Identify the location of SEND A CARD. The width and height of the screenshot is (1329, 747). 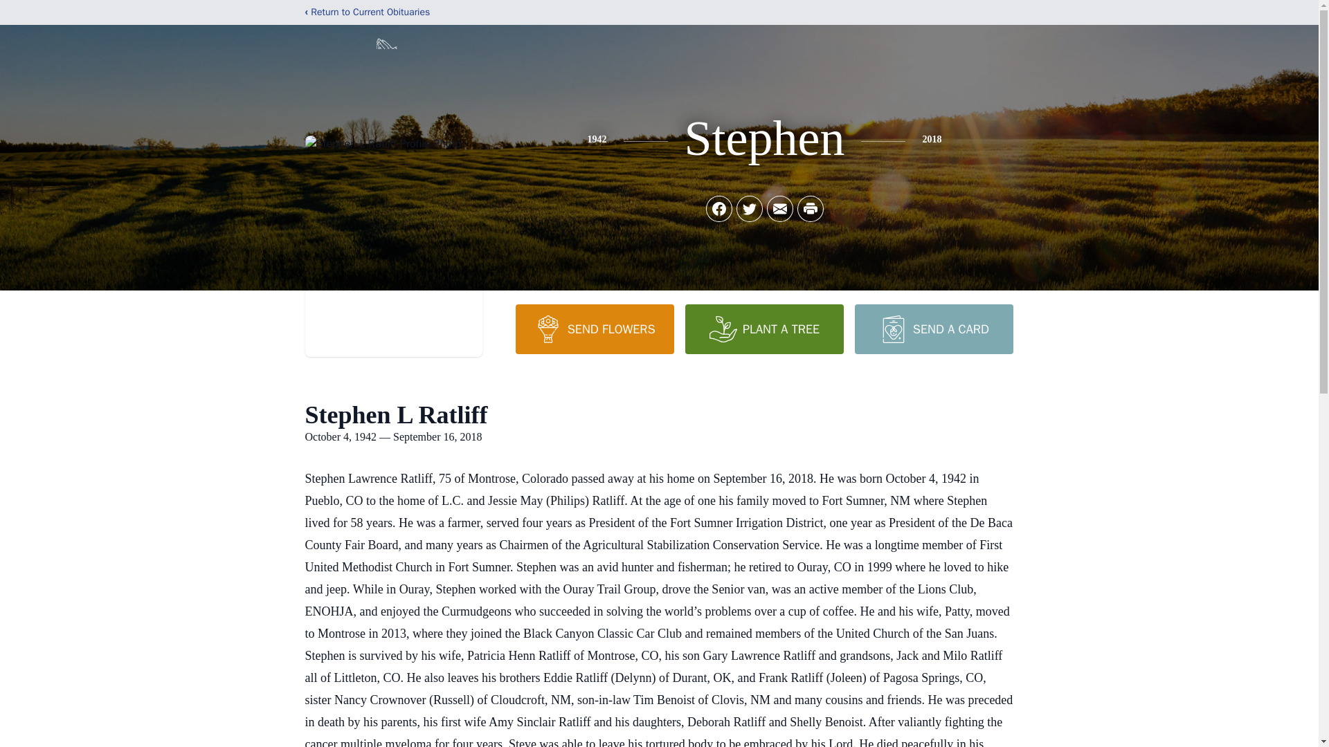
(933, 329).